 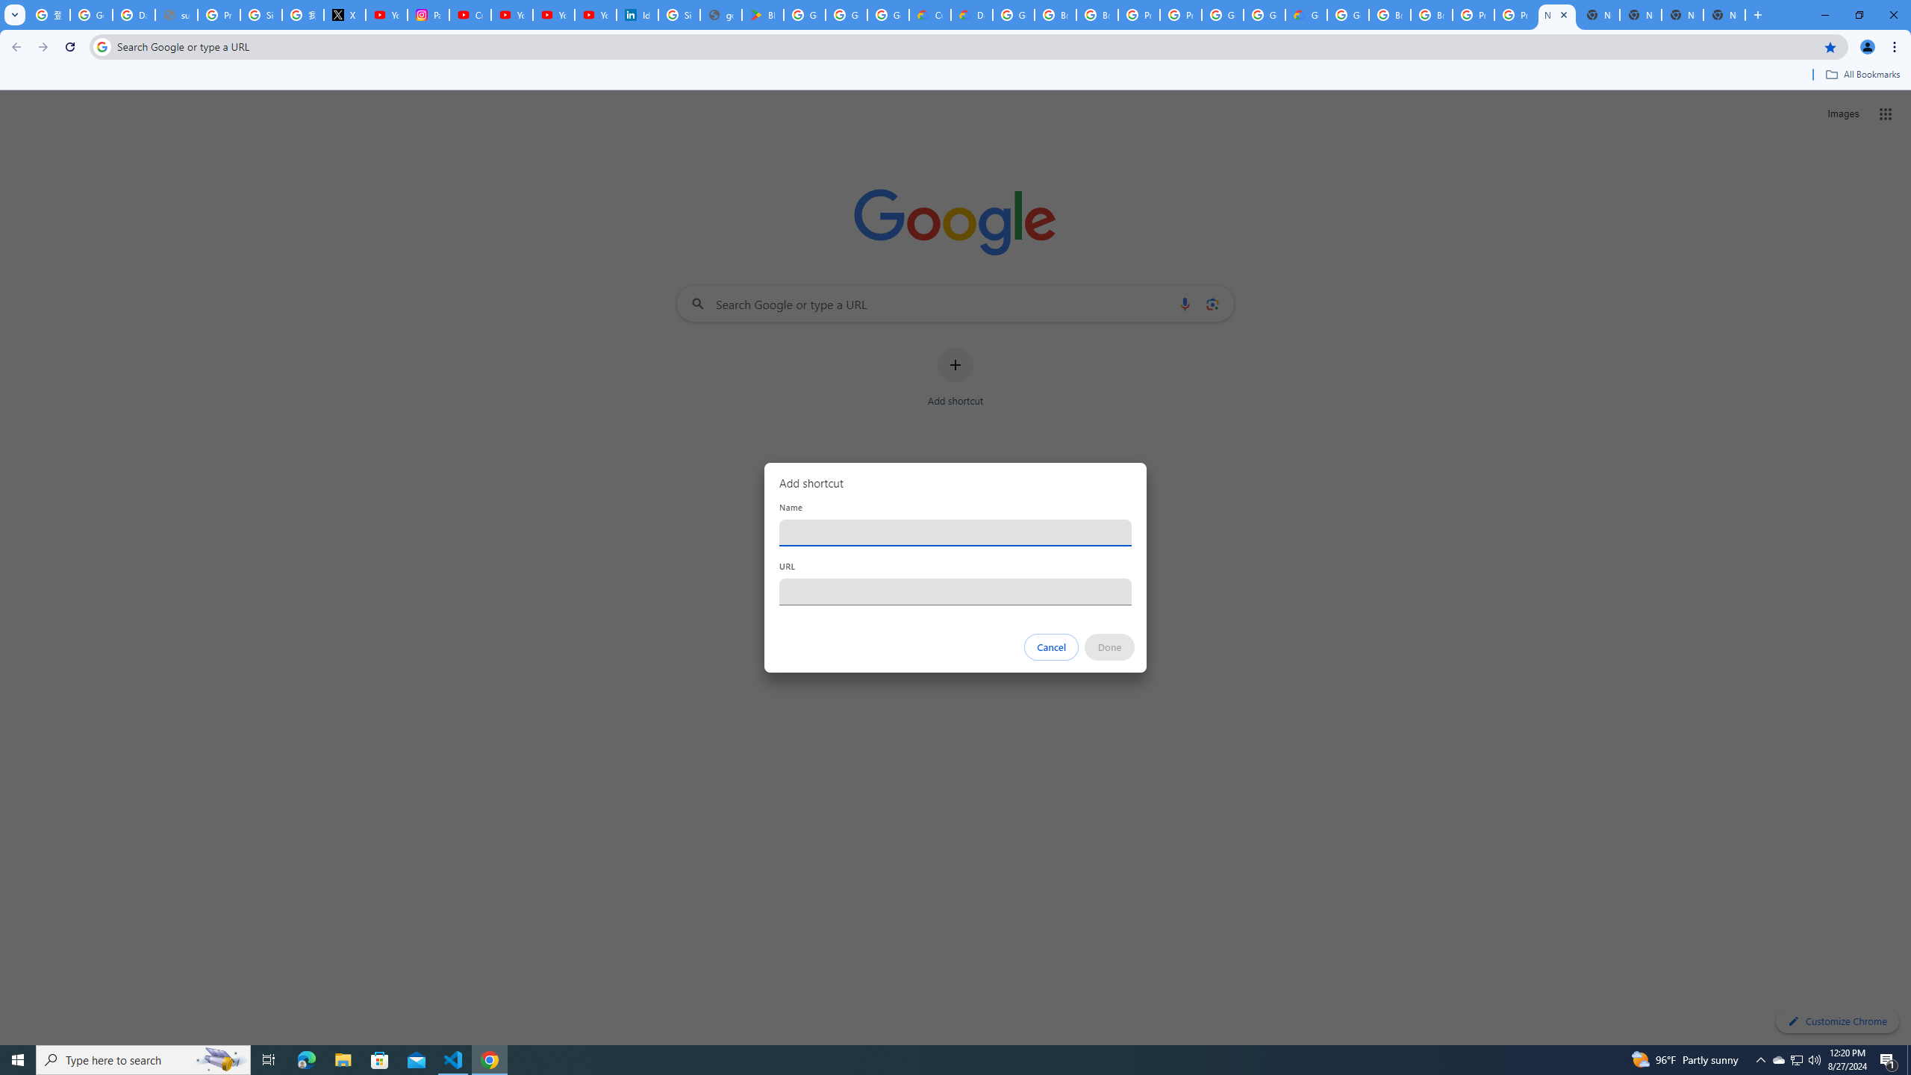 What do you see at coordinates (763, 15) in the screenshot?
I see `Bluey: Let's Play! - Apps on Google Play` at bounding box center [763, 15].